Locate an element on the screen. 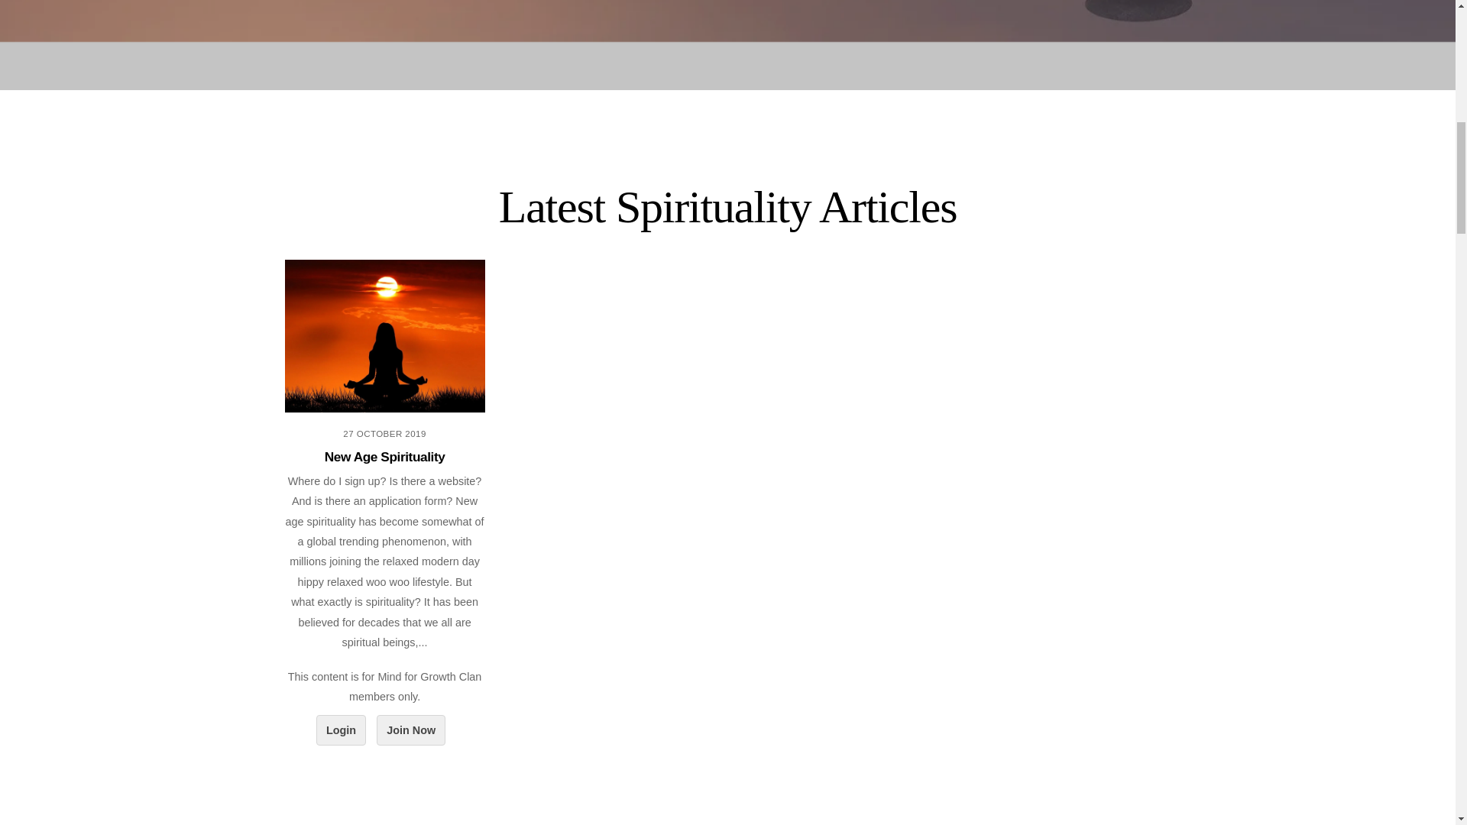  Login is located at coordinates (341, 730).